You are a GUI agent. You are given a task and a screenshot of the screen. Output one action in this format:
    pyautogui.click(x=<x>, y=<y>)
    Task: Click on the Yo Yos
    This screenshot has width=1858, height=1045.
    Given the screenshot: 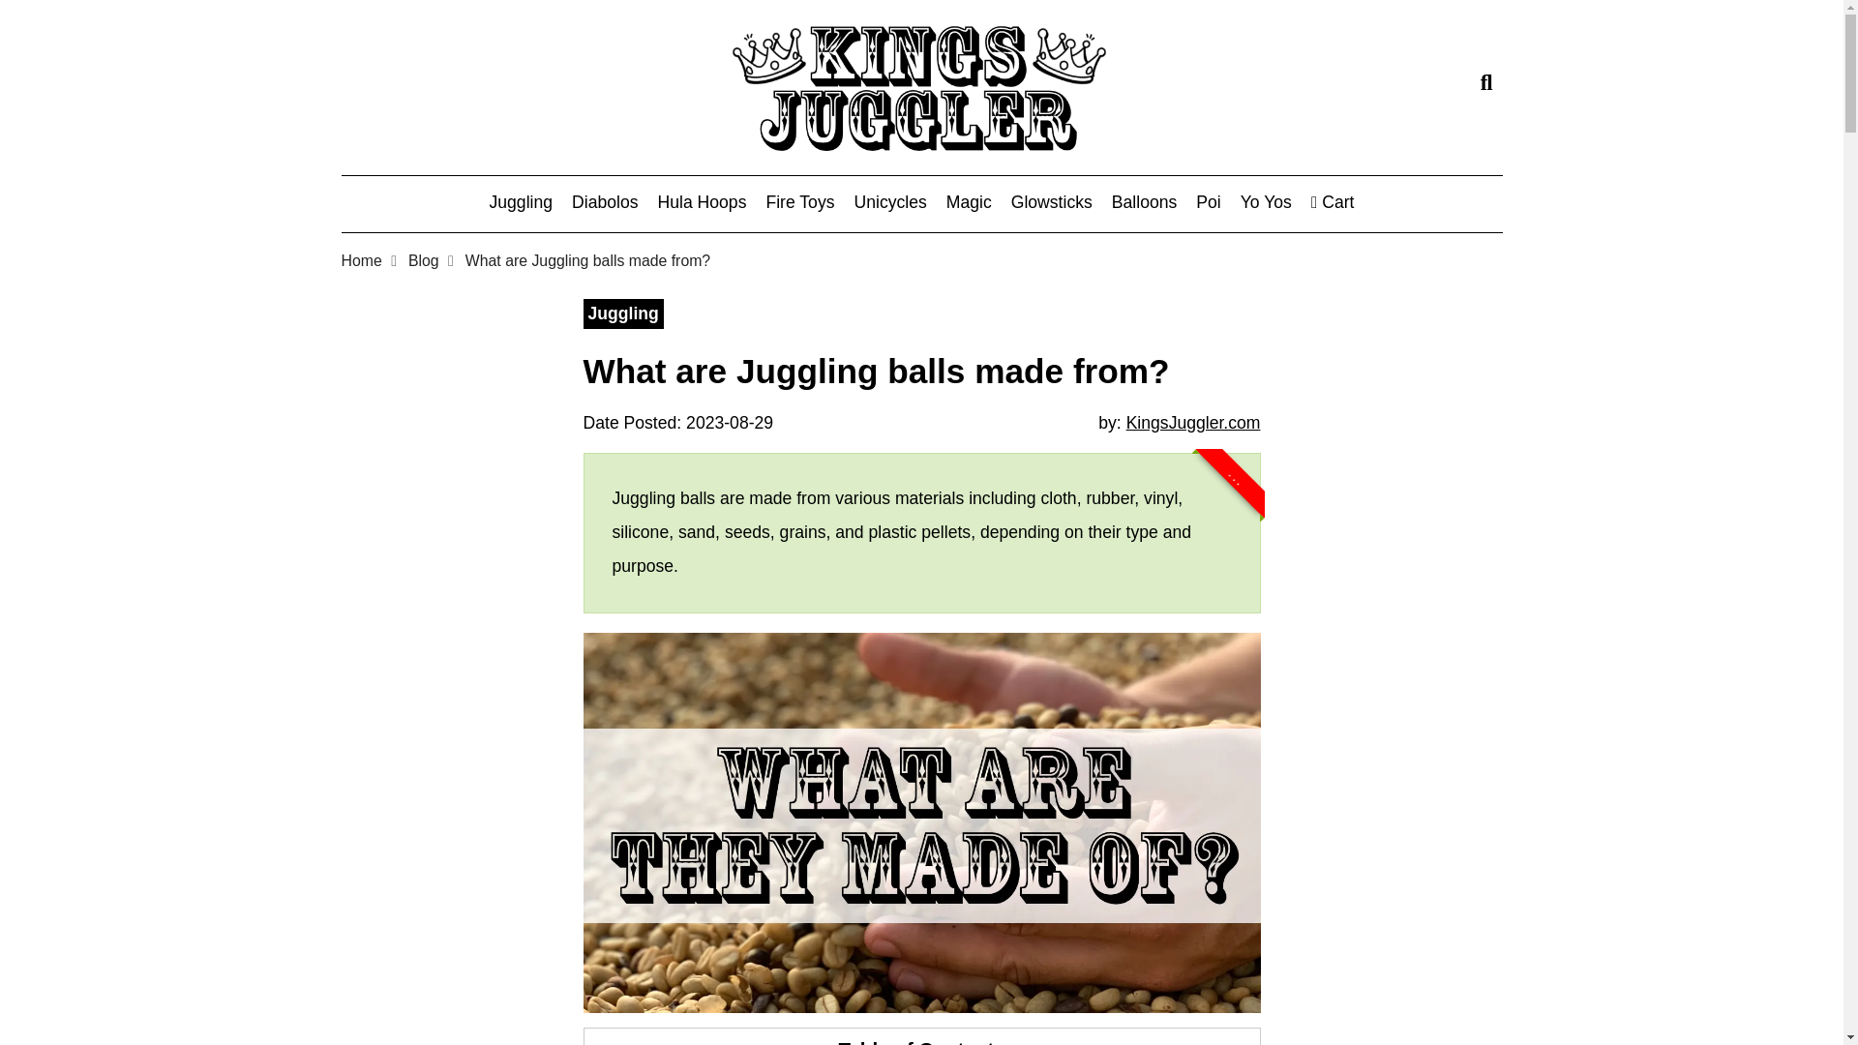 What is the action you would take?
    pyautogui.click(x=1266, y=203)
    